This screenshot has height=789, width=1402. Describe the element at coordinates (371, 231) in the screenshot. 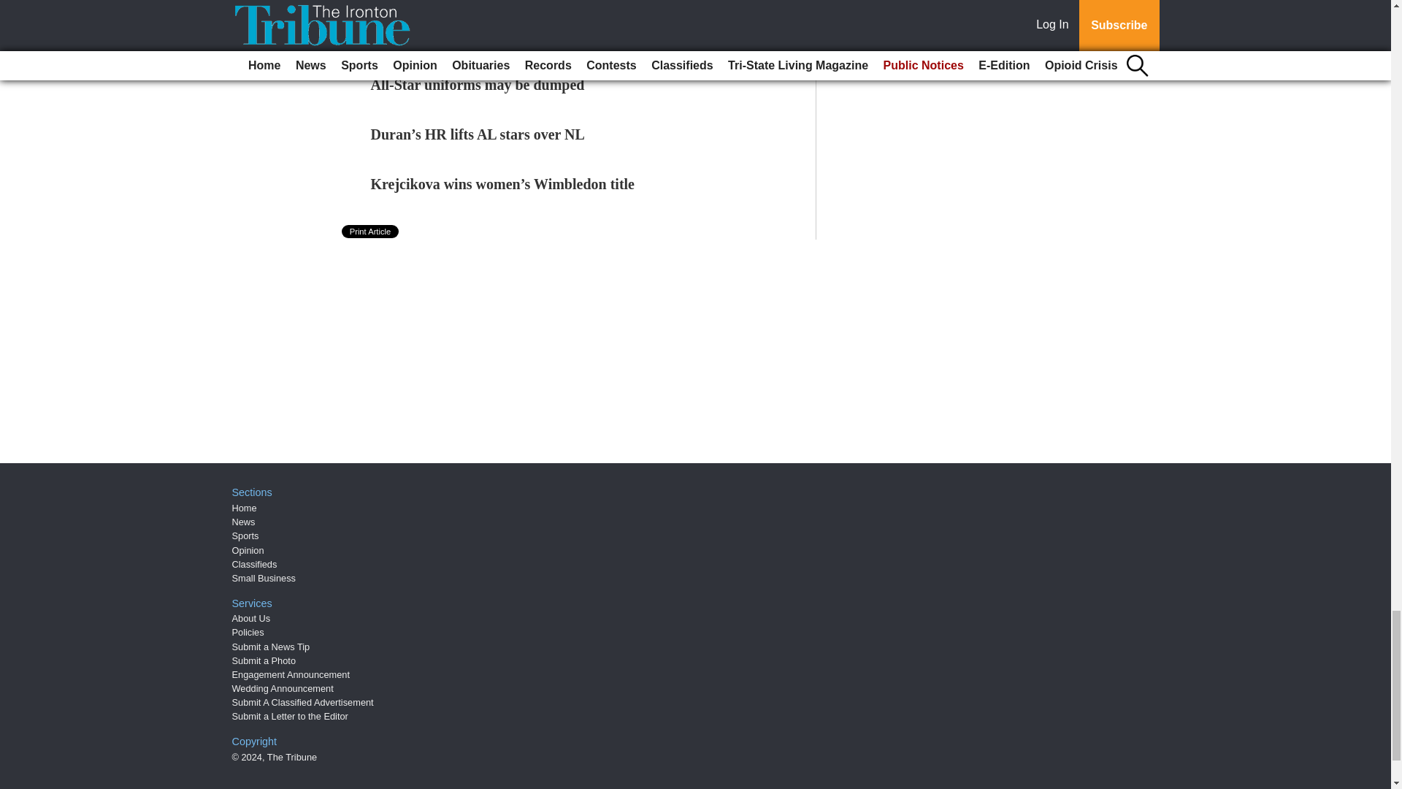

I see `Print Article` at that location.